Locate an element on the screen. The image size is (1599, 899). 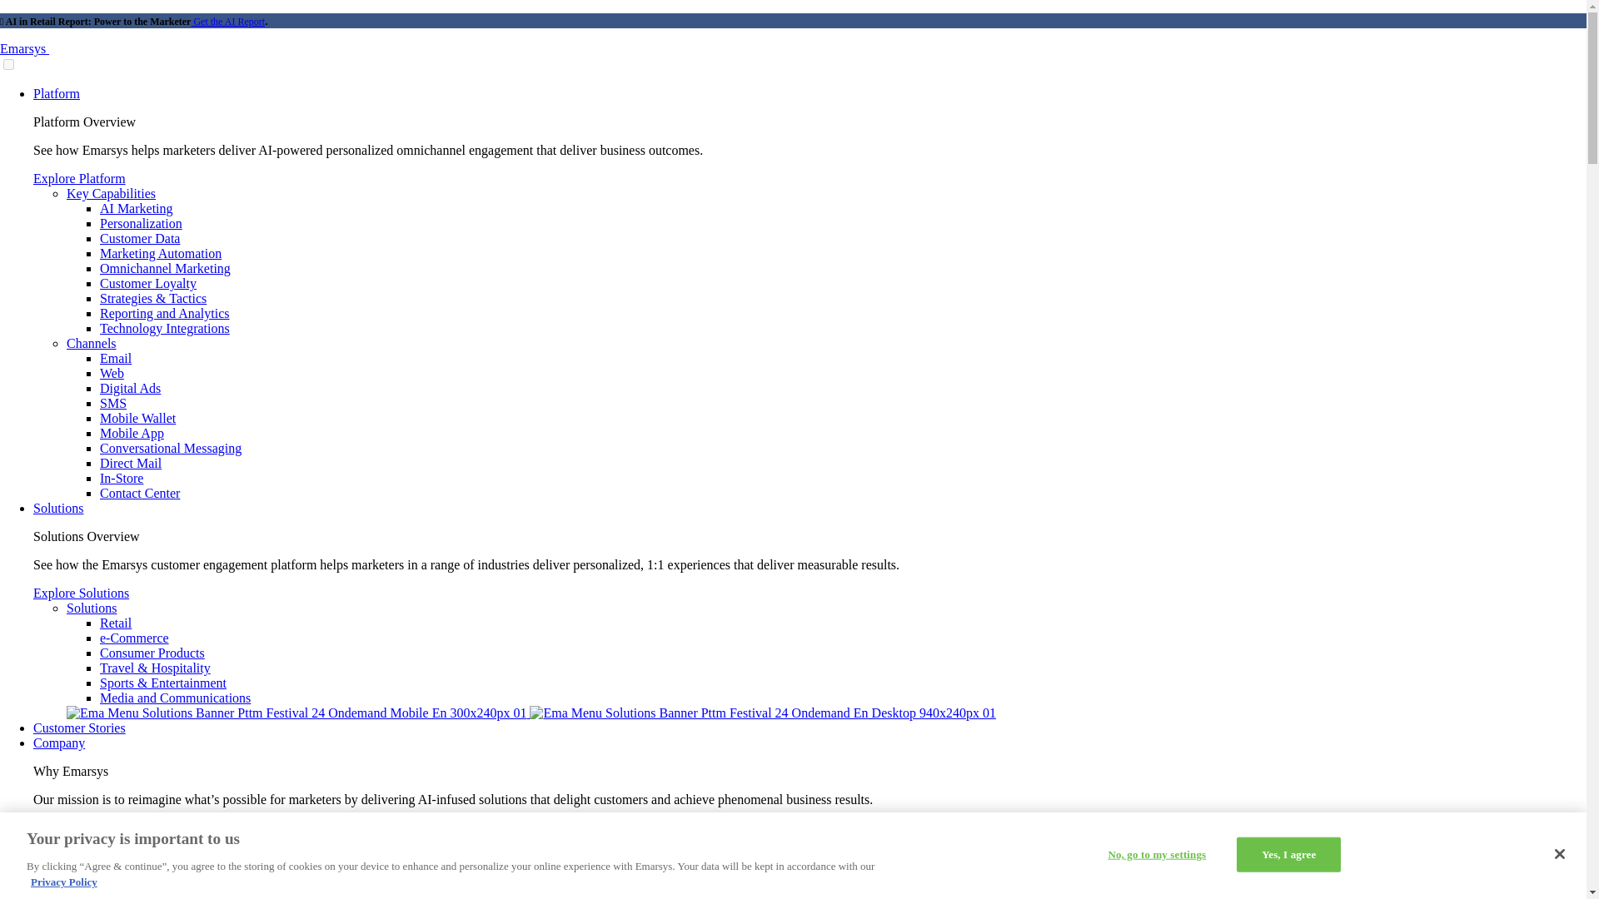
Media and Communications is located at coordinates (175, 698).